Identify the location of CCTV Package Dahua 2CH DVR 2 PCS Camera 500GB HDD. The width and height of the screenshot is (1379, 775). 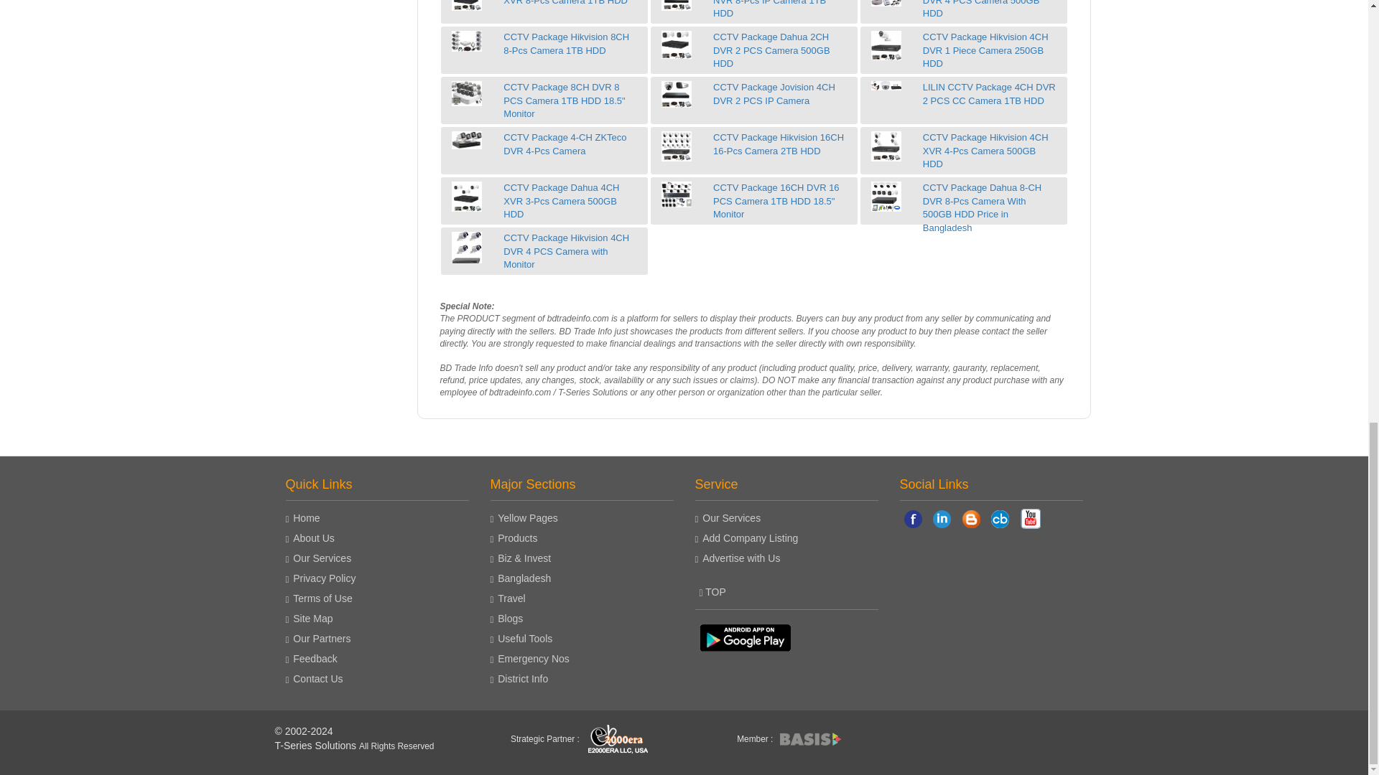
(677, 44).